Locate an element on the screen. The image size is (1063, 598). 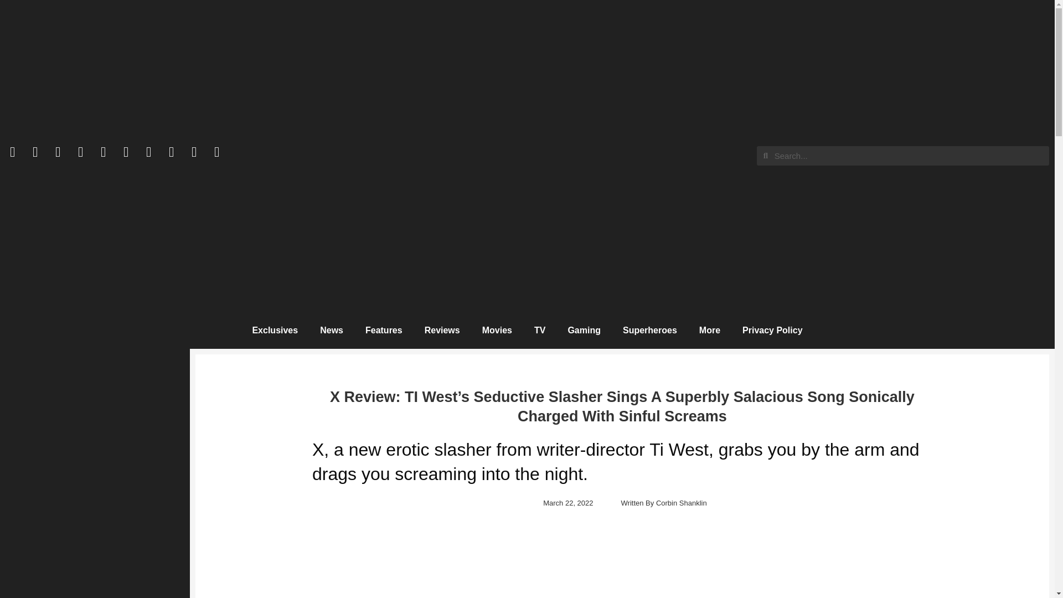
Privacy Policy is located at coordinates (772, 330).